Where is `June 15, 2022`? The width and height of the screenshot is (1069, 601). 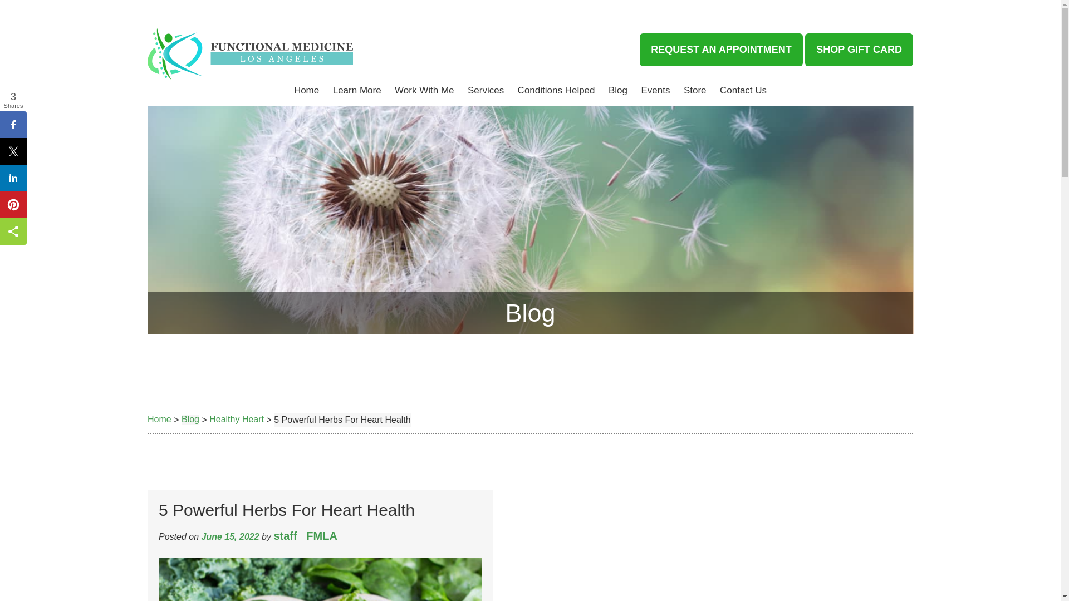
June 15, 2022 is located at coordinates (231, 536).